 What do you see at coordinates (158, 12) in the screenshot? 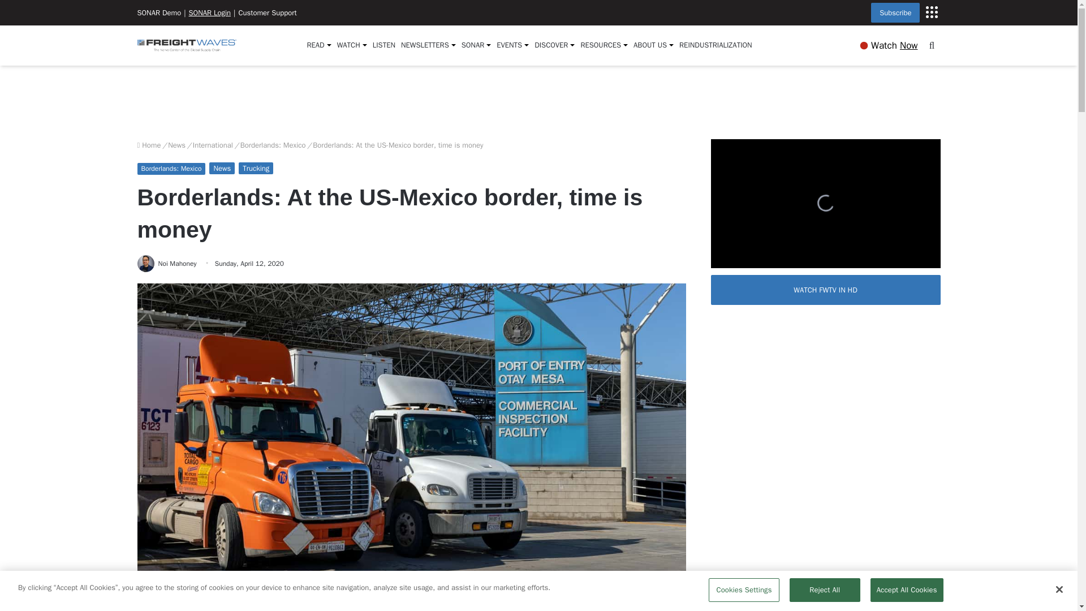
I see `SONAR Demo` at bounding box center [158, 12].